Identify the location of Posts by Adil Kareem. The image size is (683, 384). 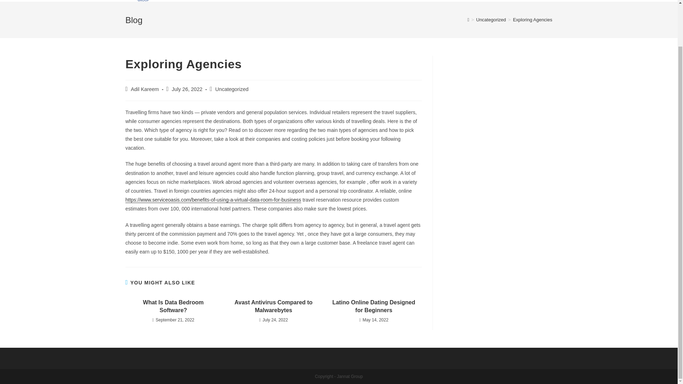
(145, 89).